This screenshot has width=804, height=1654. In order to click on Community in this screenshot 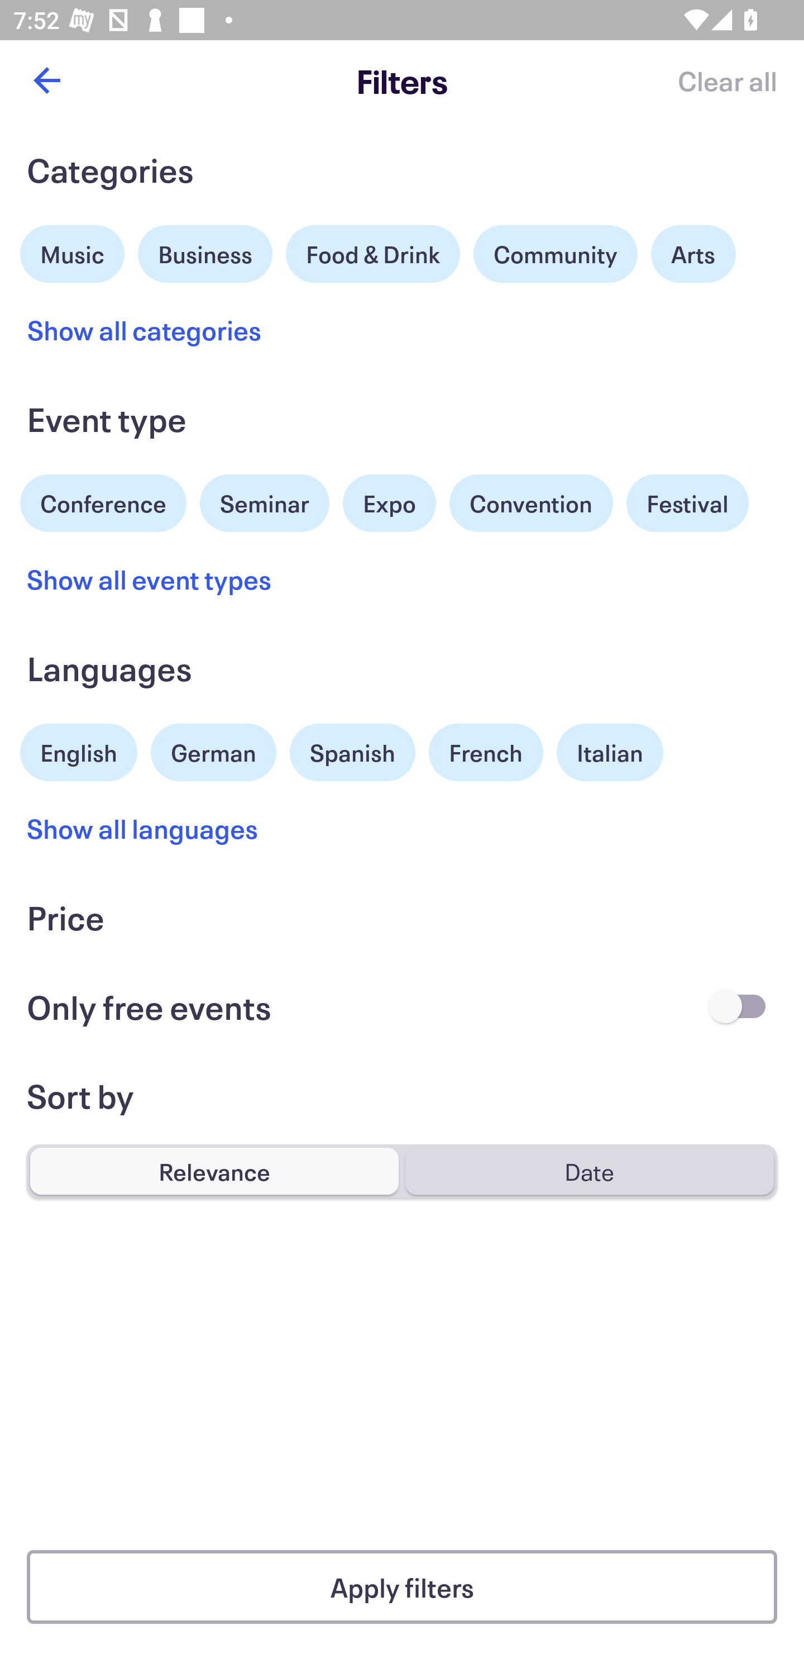, I will do `click(555, 254)`.